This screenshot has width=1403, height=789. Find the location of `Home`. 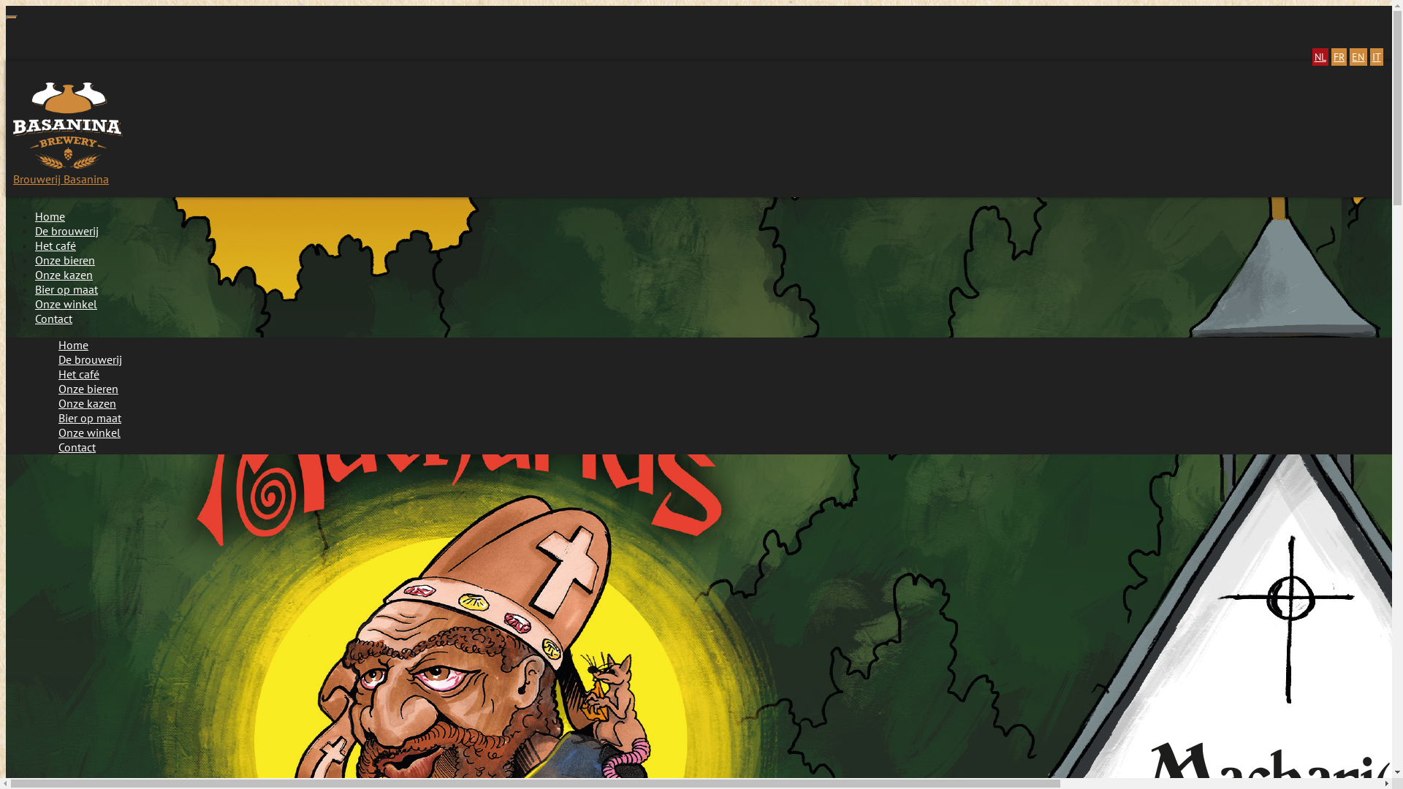

Home is located at coordinates (54, 216).